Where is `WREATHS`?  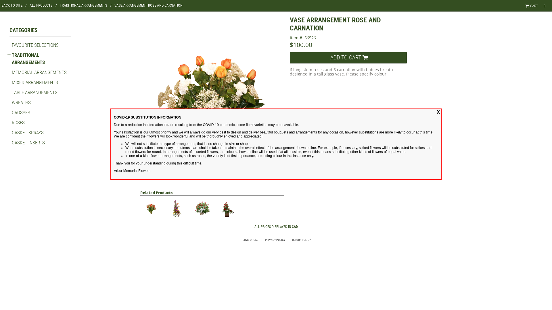
WREATHS is located at coordinates (21, 102).